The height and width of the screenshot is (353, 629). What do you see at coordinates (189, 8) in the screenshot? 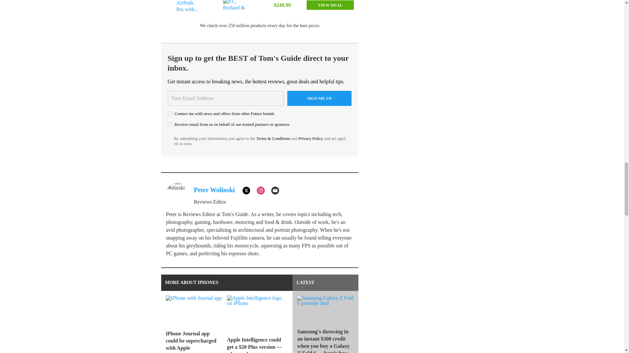
I see `Apple AirPods Pro with...` at bounding box center [189, 8].